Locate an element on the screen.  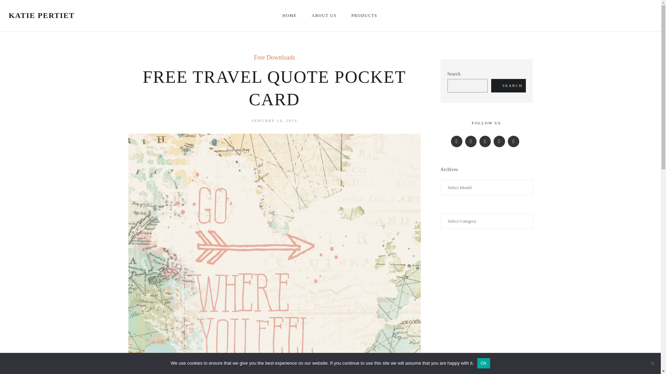
YouTube is located at coordinates (513, 141).